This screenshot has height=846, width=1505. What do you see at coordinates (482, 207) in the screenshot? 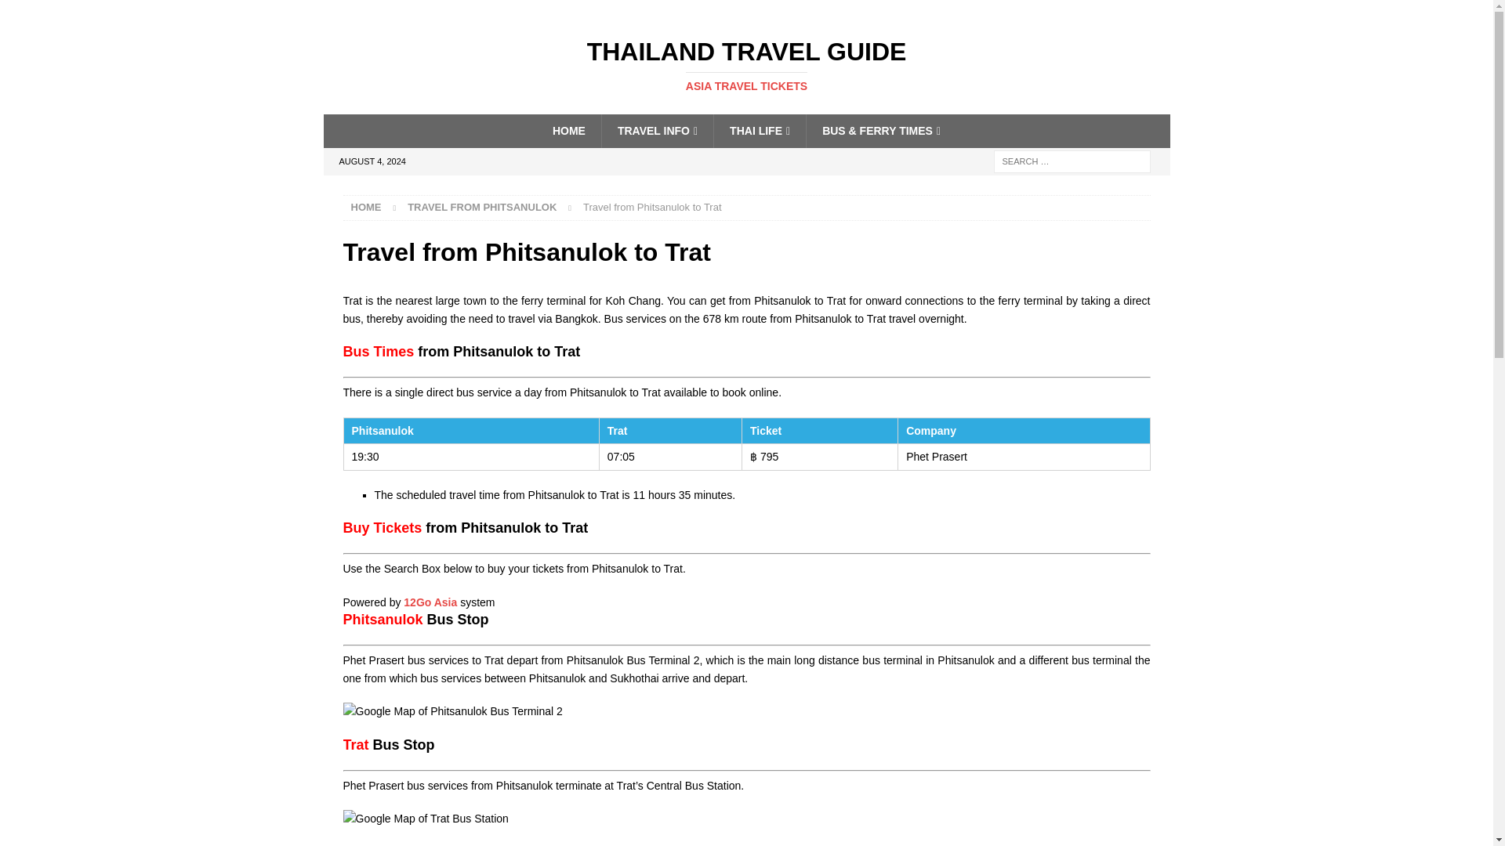
I see `Thailand Travel Guide` at bounding box center [482, 207].